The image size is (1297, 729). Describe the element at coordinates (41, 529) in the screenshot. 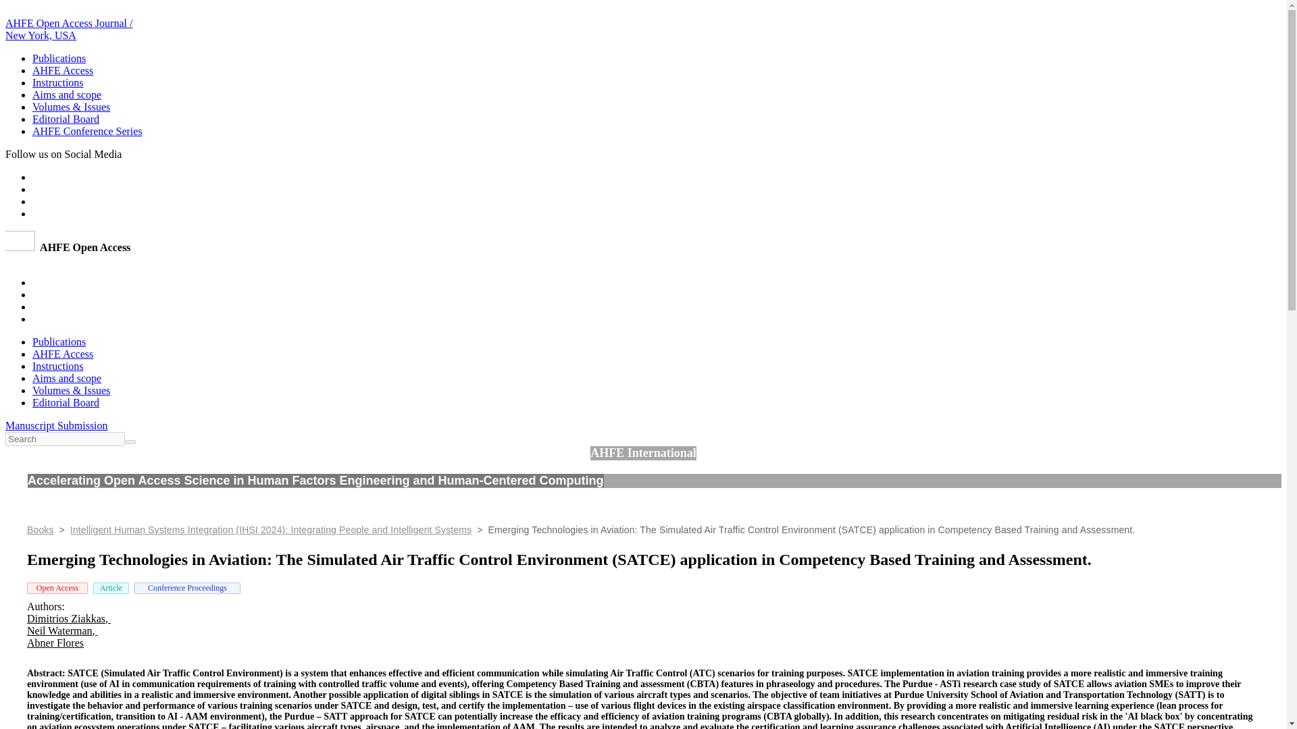

I see `Books` at that location.